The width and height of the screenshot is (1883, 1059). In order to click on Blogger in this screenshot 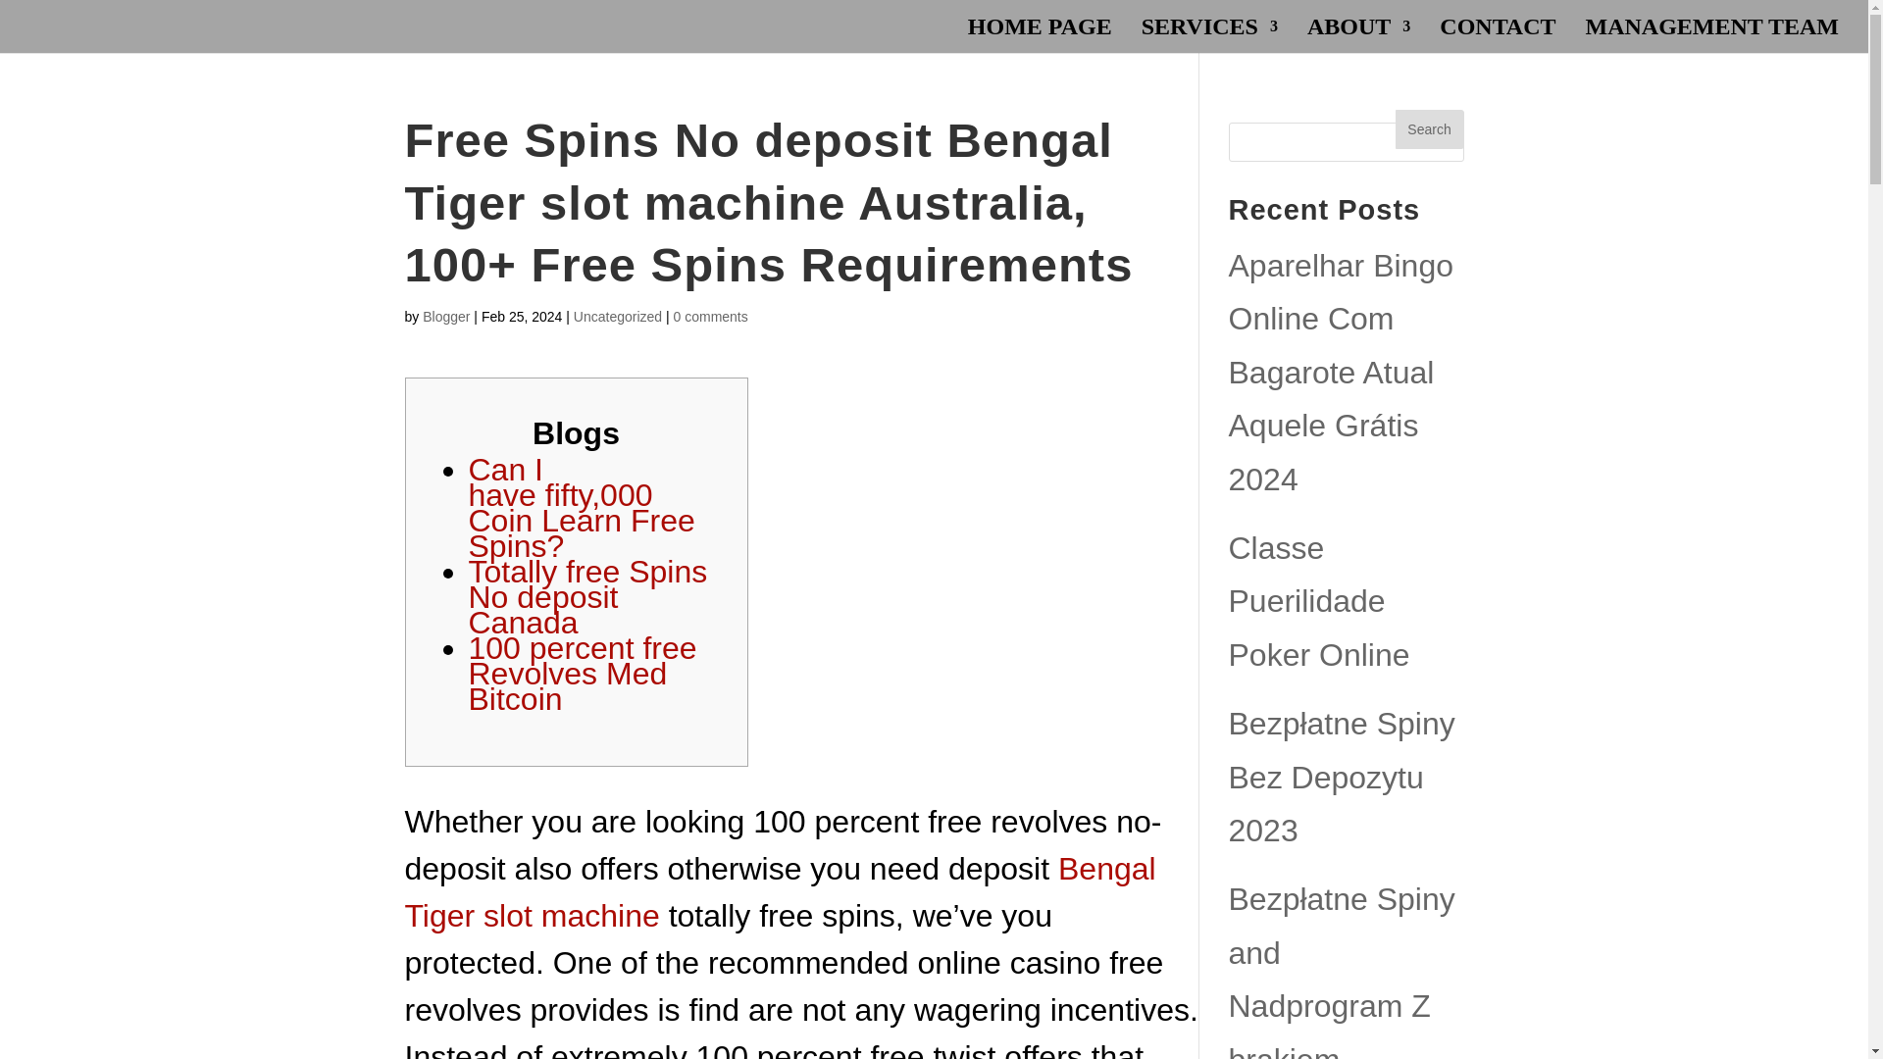, I will do `click(445, 316)`.